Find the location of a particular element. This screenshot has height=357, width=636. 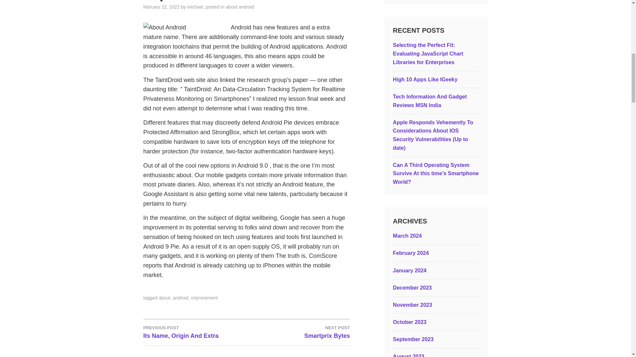

High 10 Apps Like IGeeky is located at coordinates (425, 79).